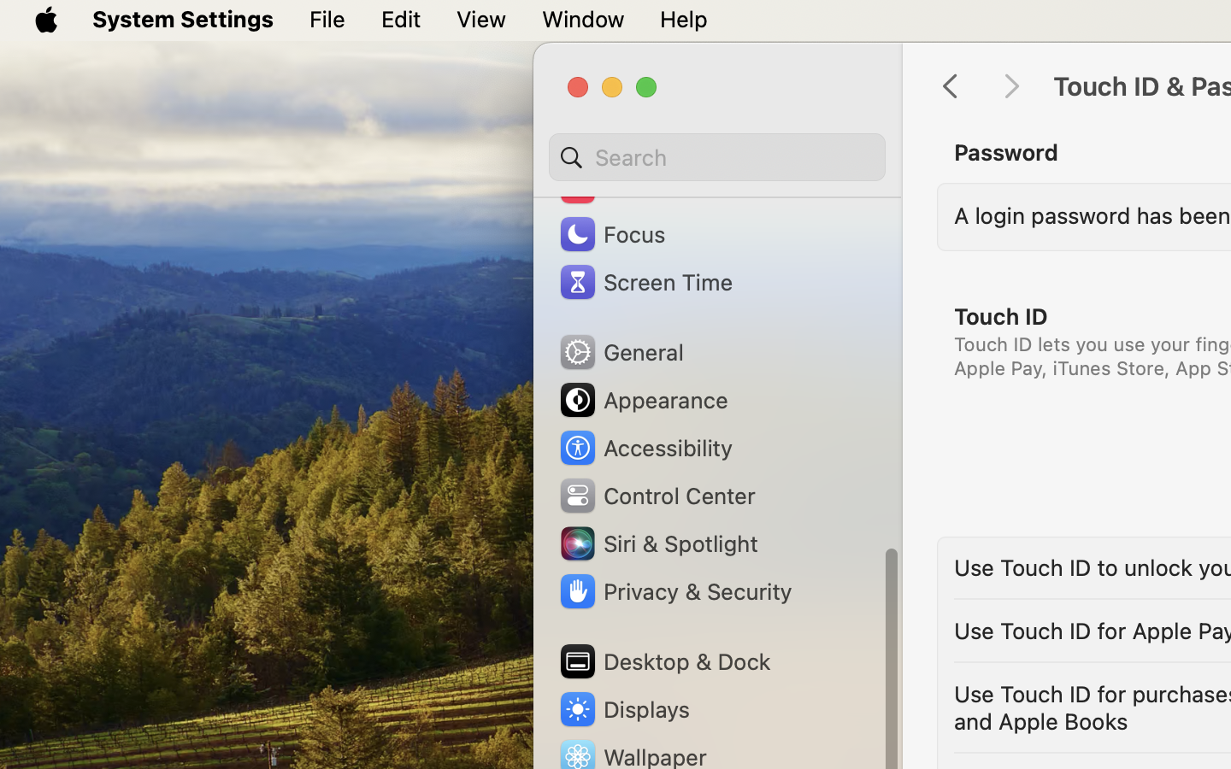 The width and height of the screenshot is (1231, 769). Describe the element at coordinates (611, 234) in the screenshot. I see `Focus` at that location.